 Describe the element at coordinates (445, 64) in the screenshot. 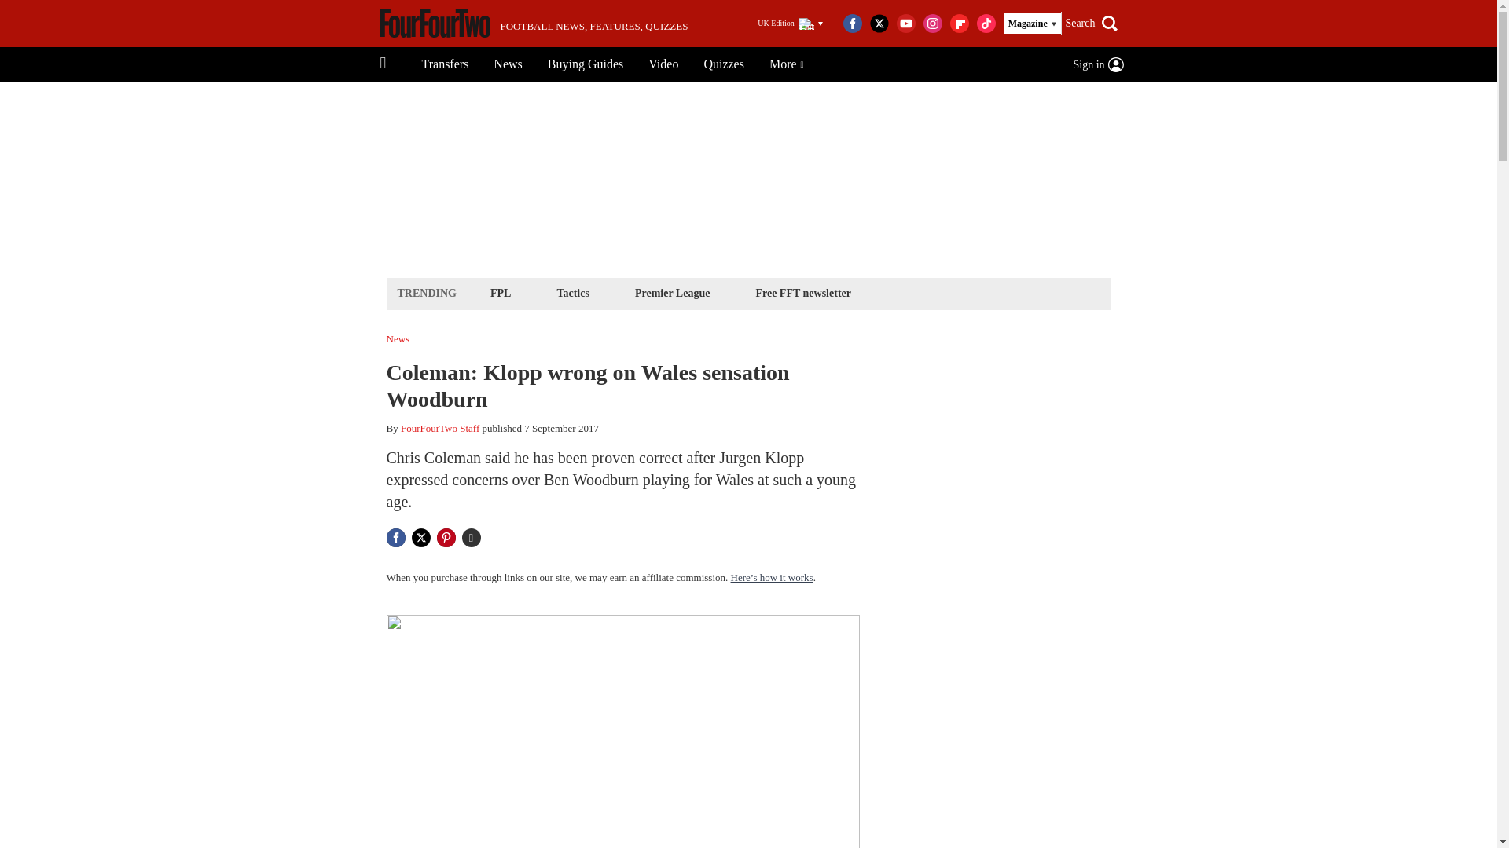

I see `Transfers` at that location.